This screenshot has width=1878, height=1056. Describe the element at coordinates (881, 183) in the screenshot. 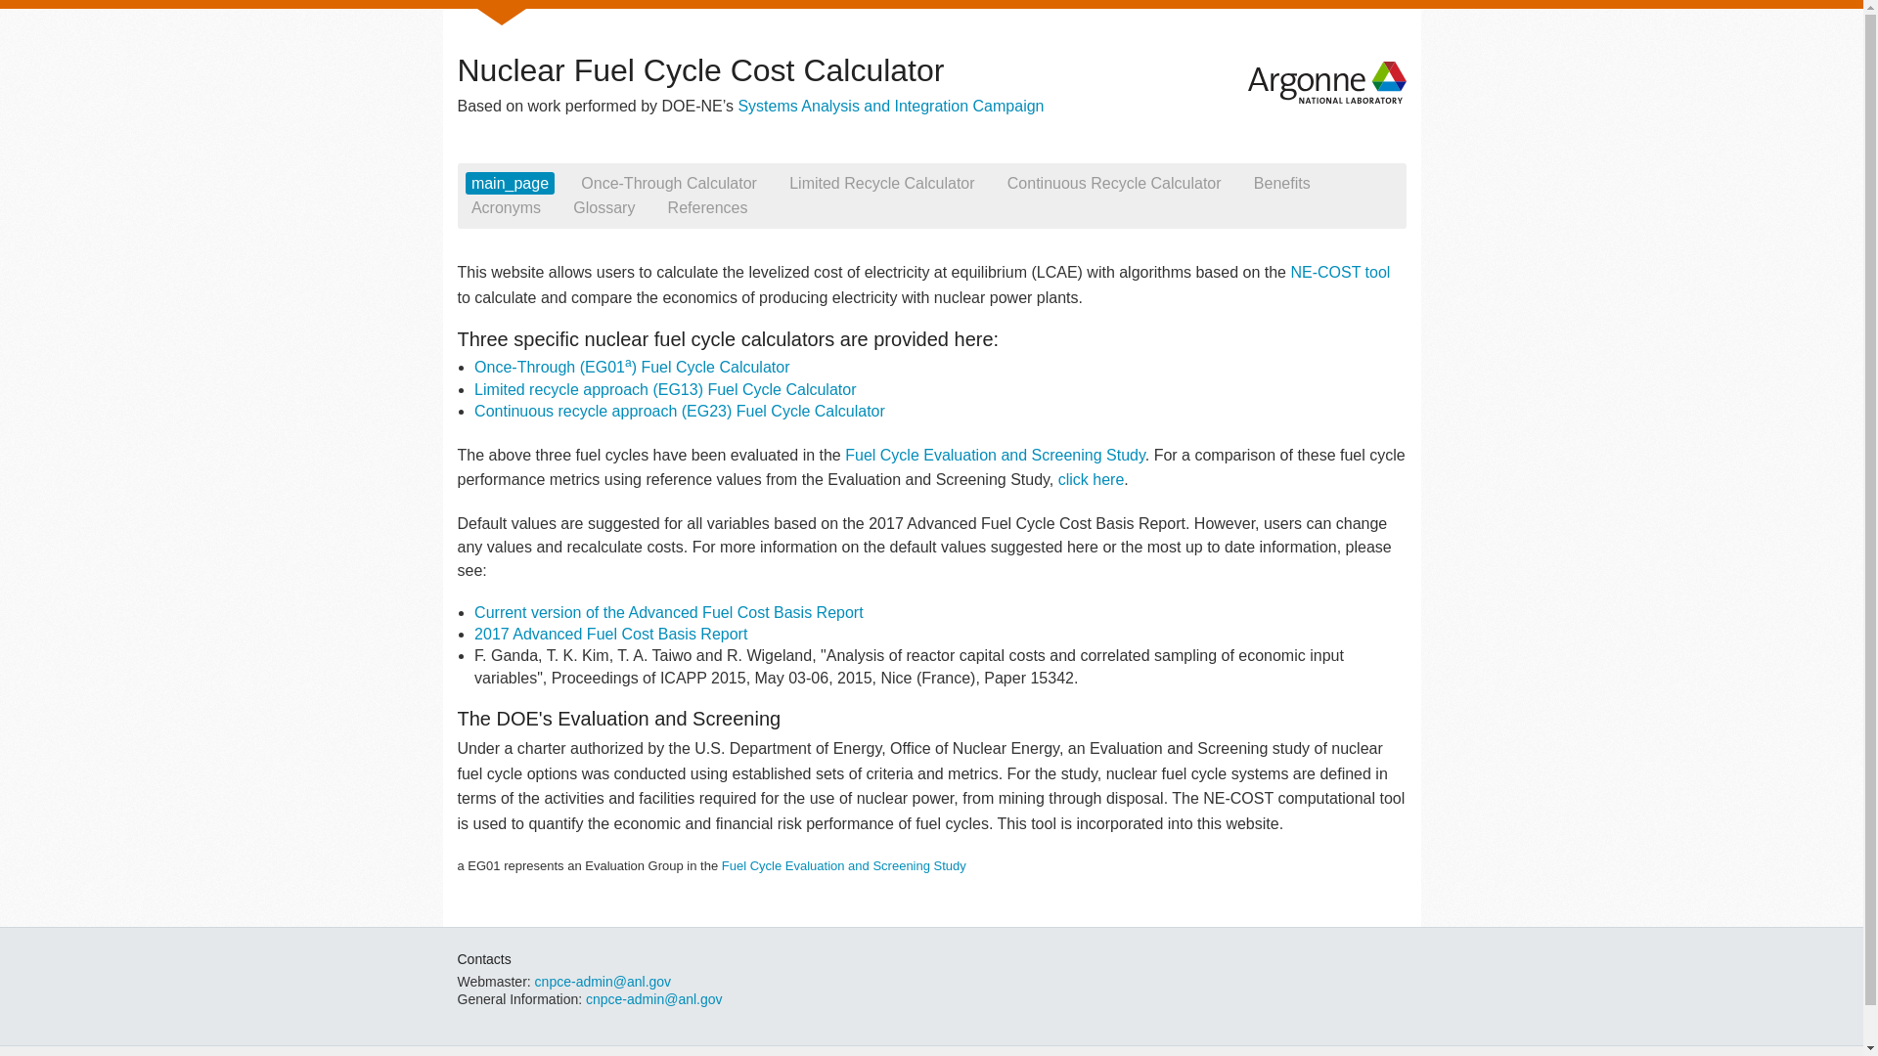

I see `Limited Recycle Calculator` at that location.